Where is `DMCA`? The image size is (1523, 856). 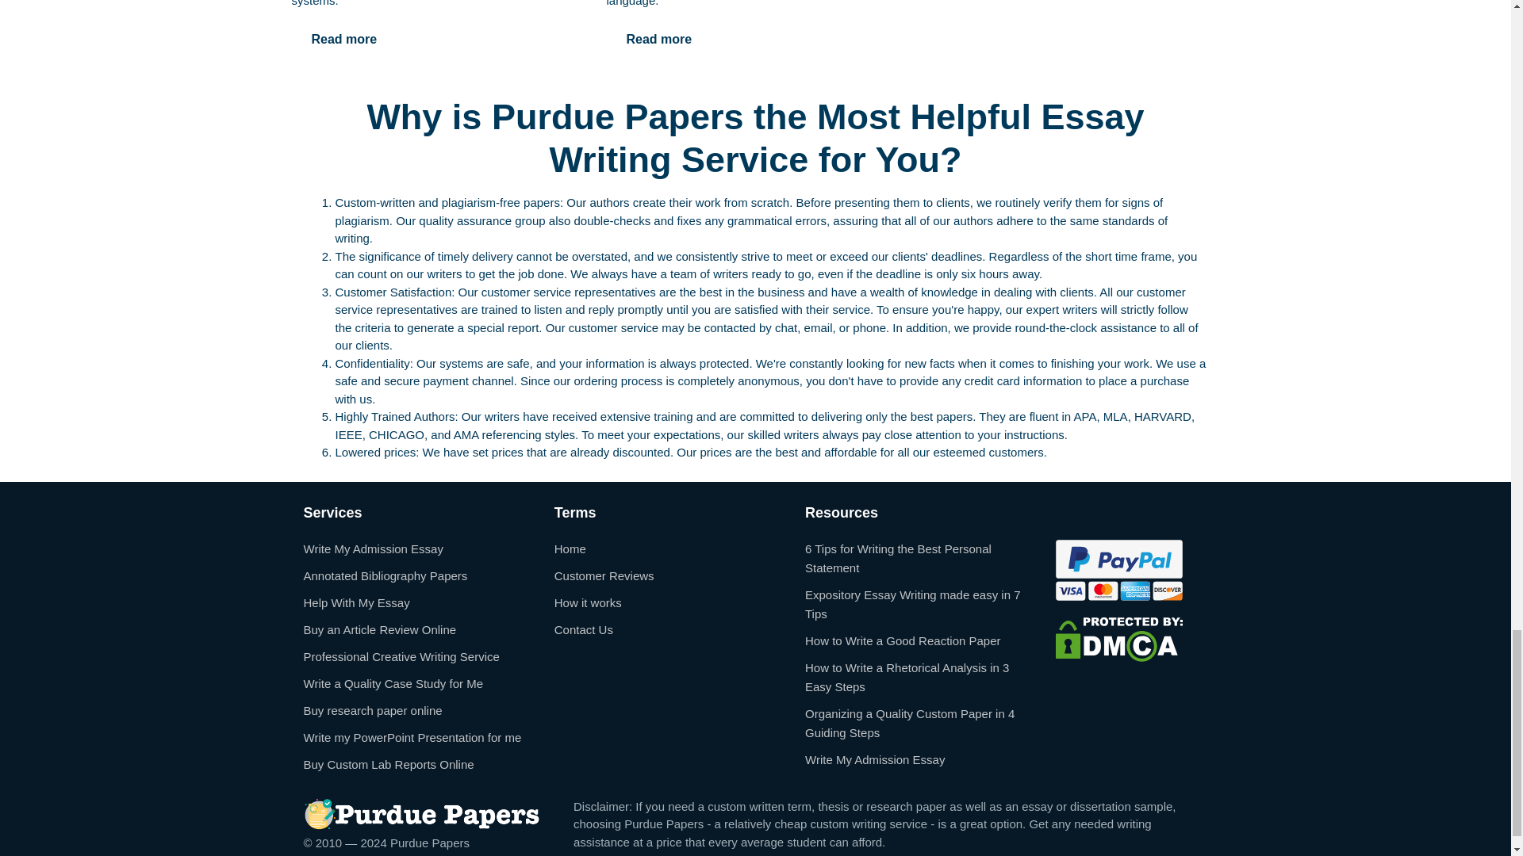
DMCA is located at coordinates (1118, 639).